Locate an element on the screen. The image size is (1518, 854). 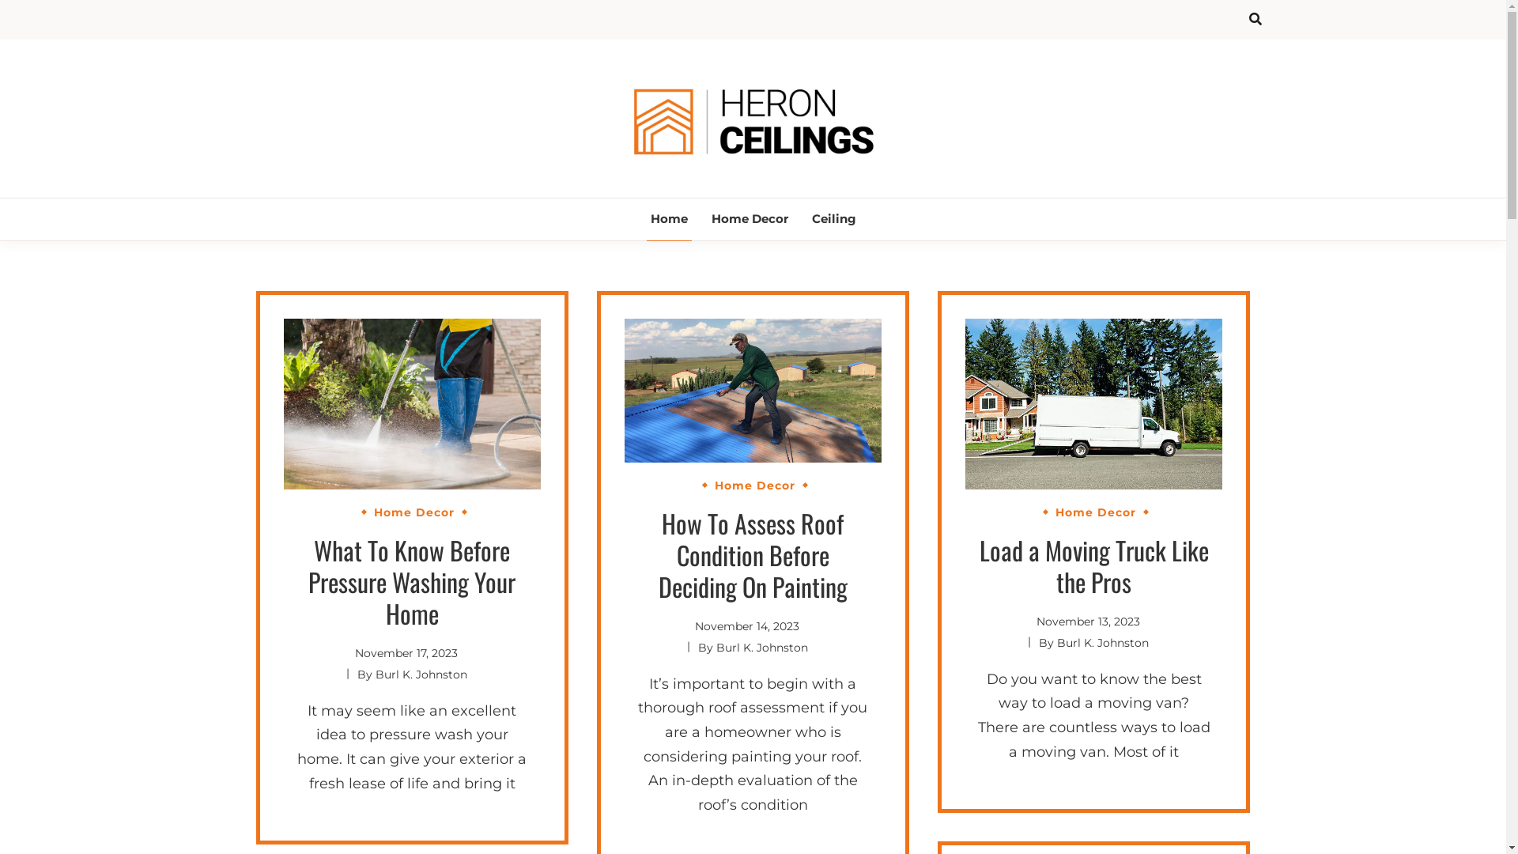
Burl K. Johnston is located at coordinates (1103, 643).